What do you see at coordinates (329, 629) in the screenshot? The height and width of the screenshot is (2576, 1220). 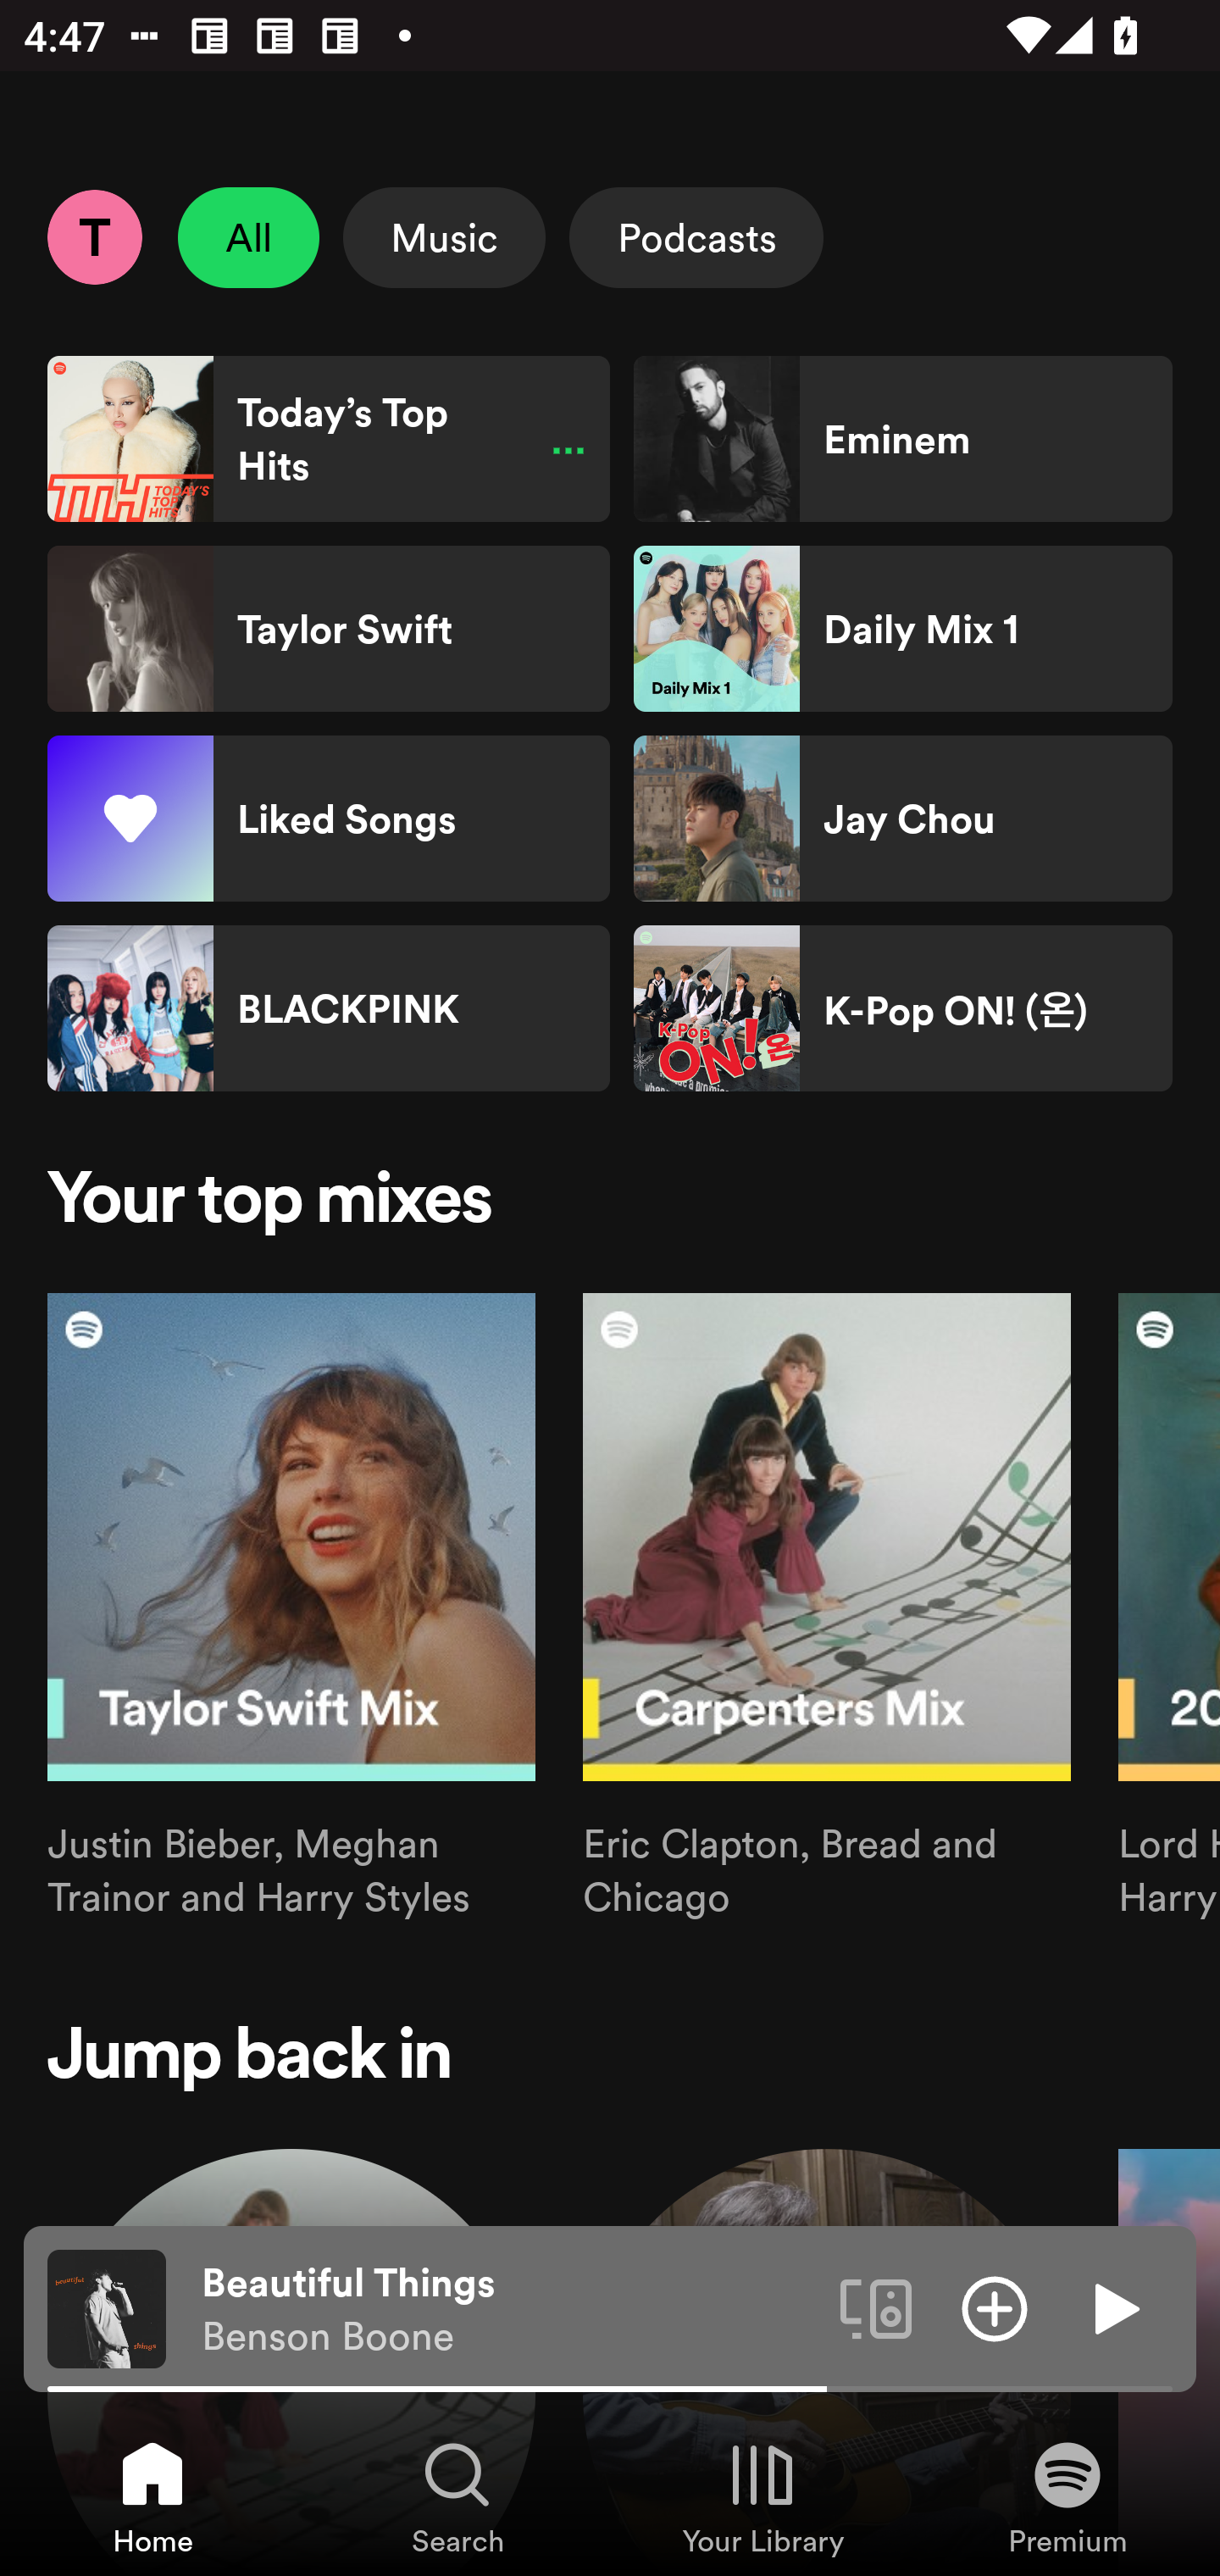 I see `Taylor Swift Shortcut Taylor Swift` at bounding box center [329, 629].